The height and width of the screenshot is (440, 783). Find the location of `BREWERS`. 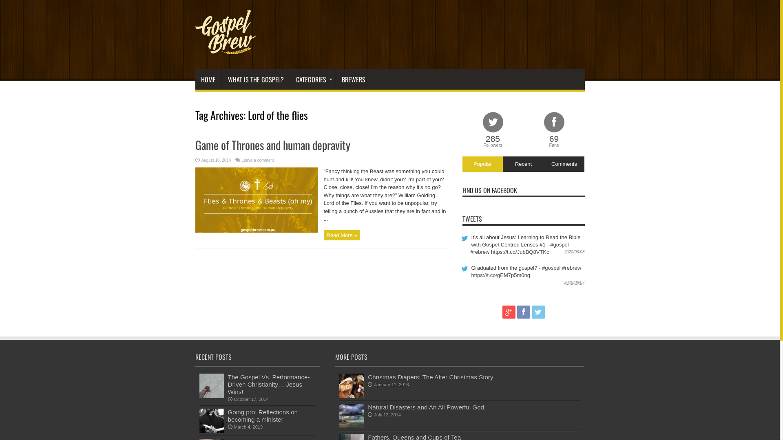

BREWERS is located at coordinates (353, 79).